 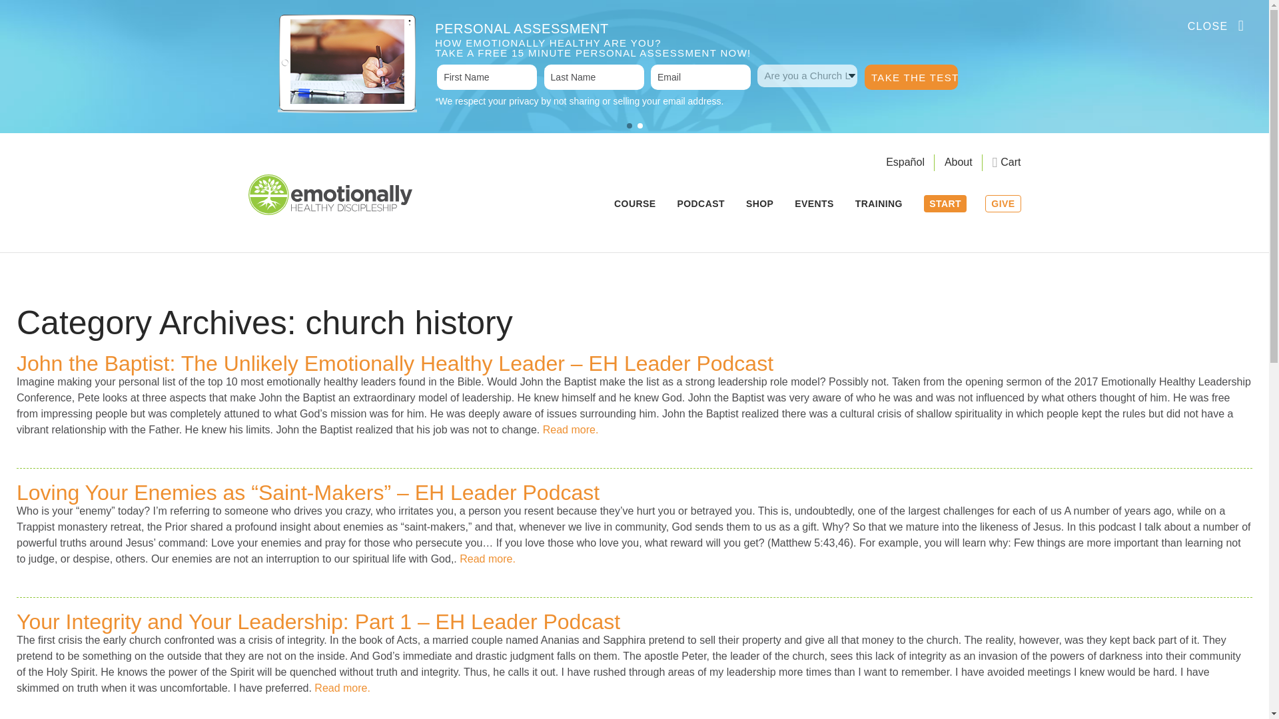 What do you see at coordinates (1006, 162) in the screenshot?
I see `Cart` at bounding box center [1006, 162].